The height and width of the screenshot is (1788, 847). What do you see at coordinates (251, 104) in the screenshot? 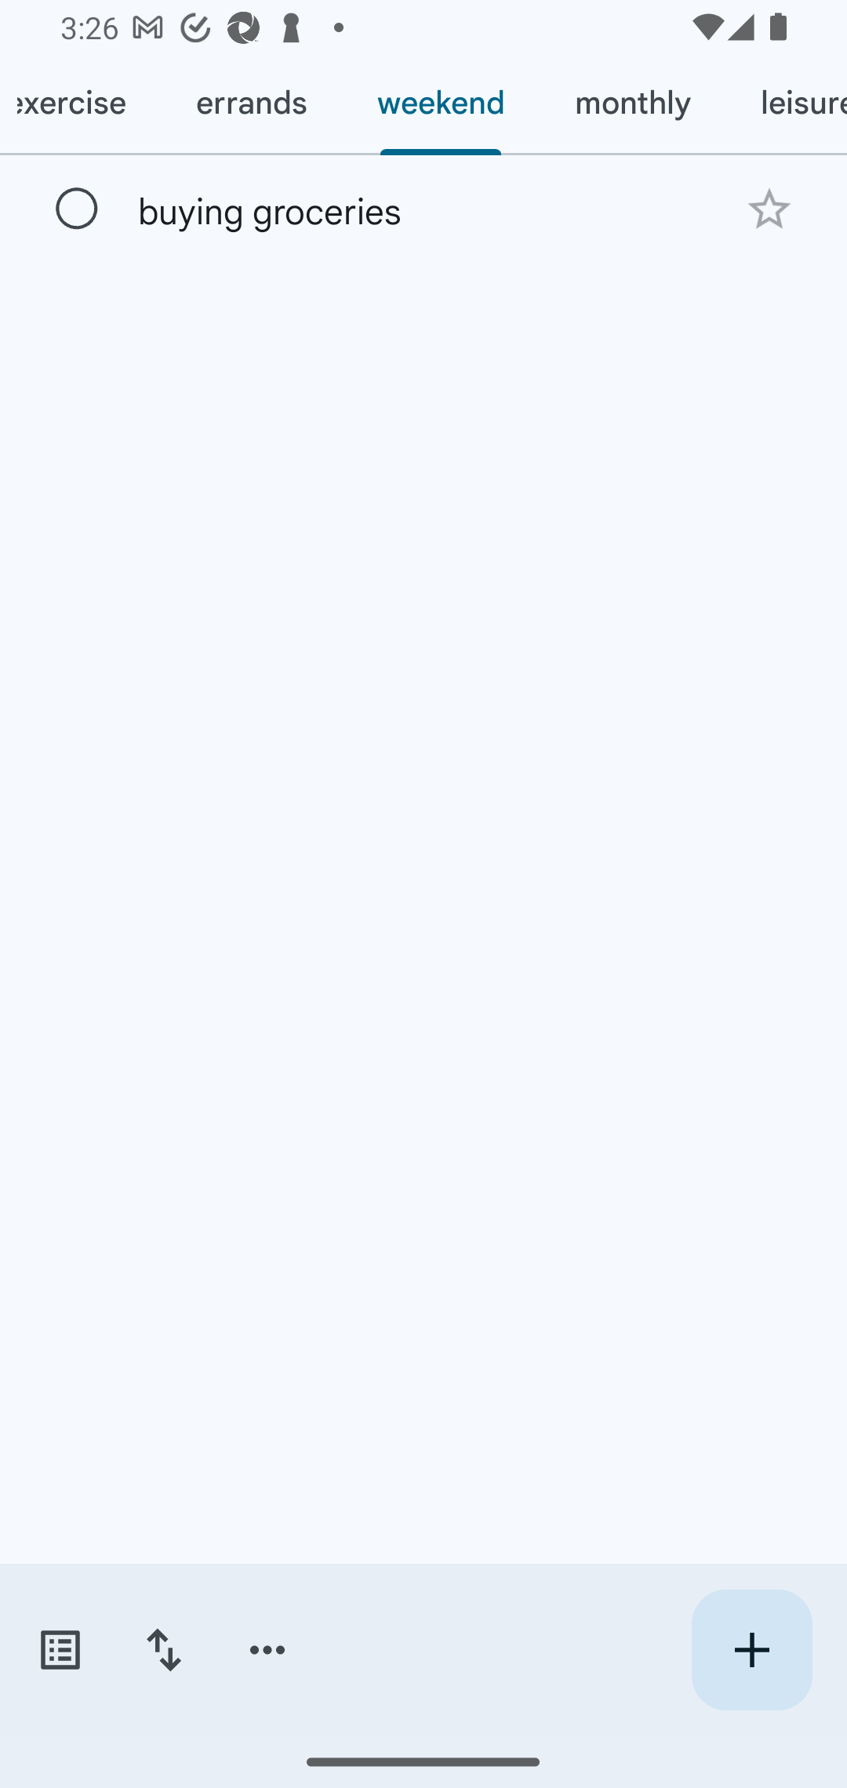
I see `errands` at bounding box center [251, 104].